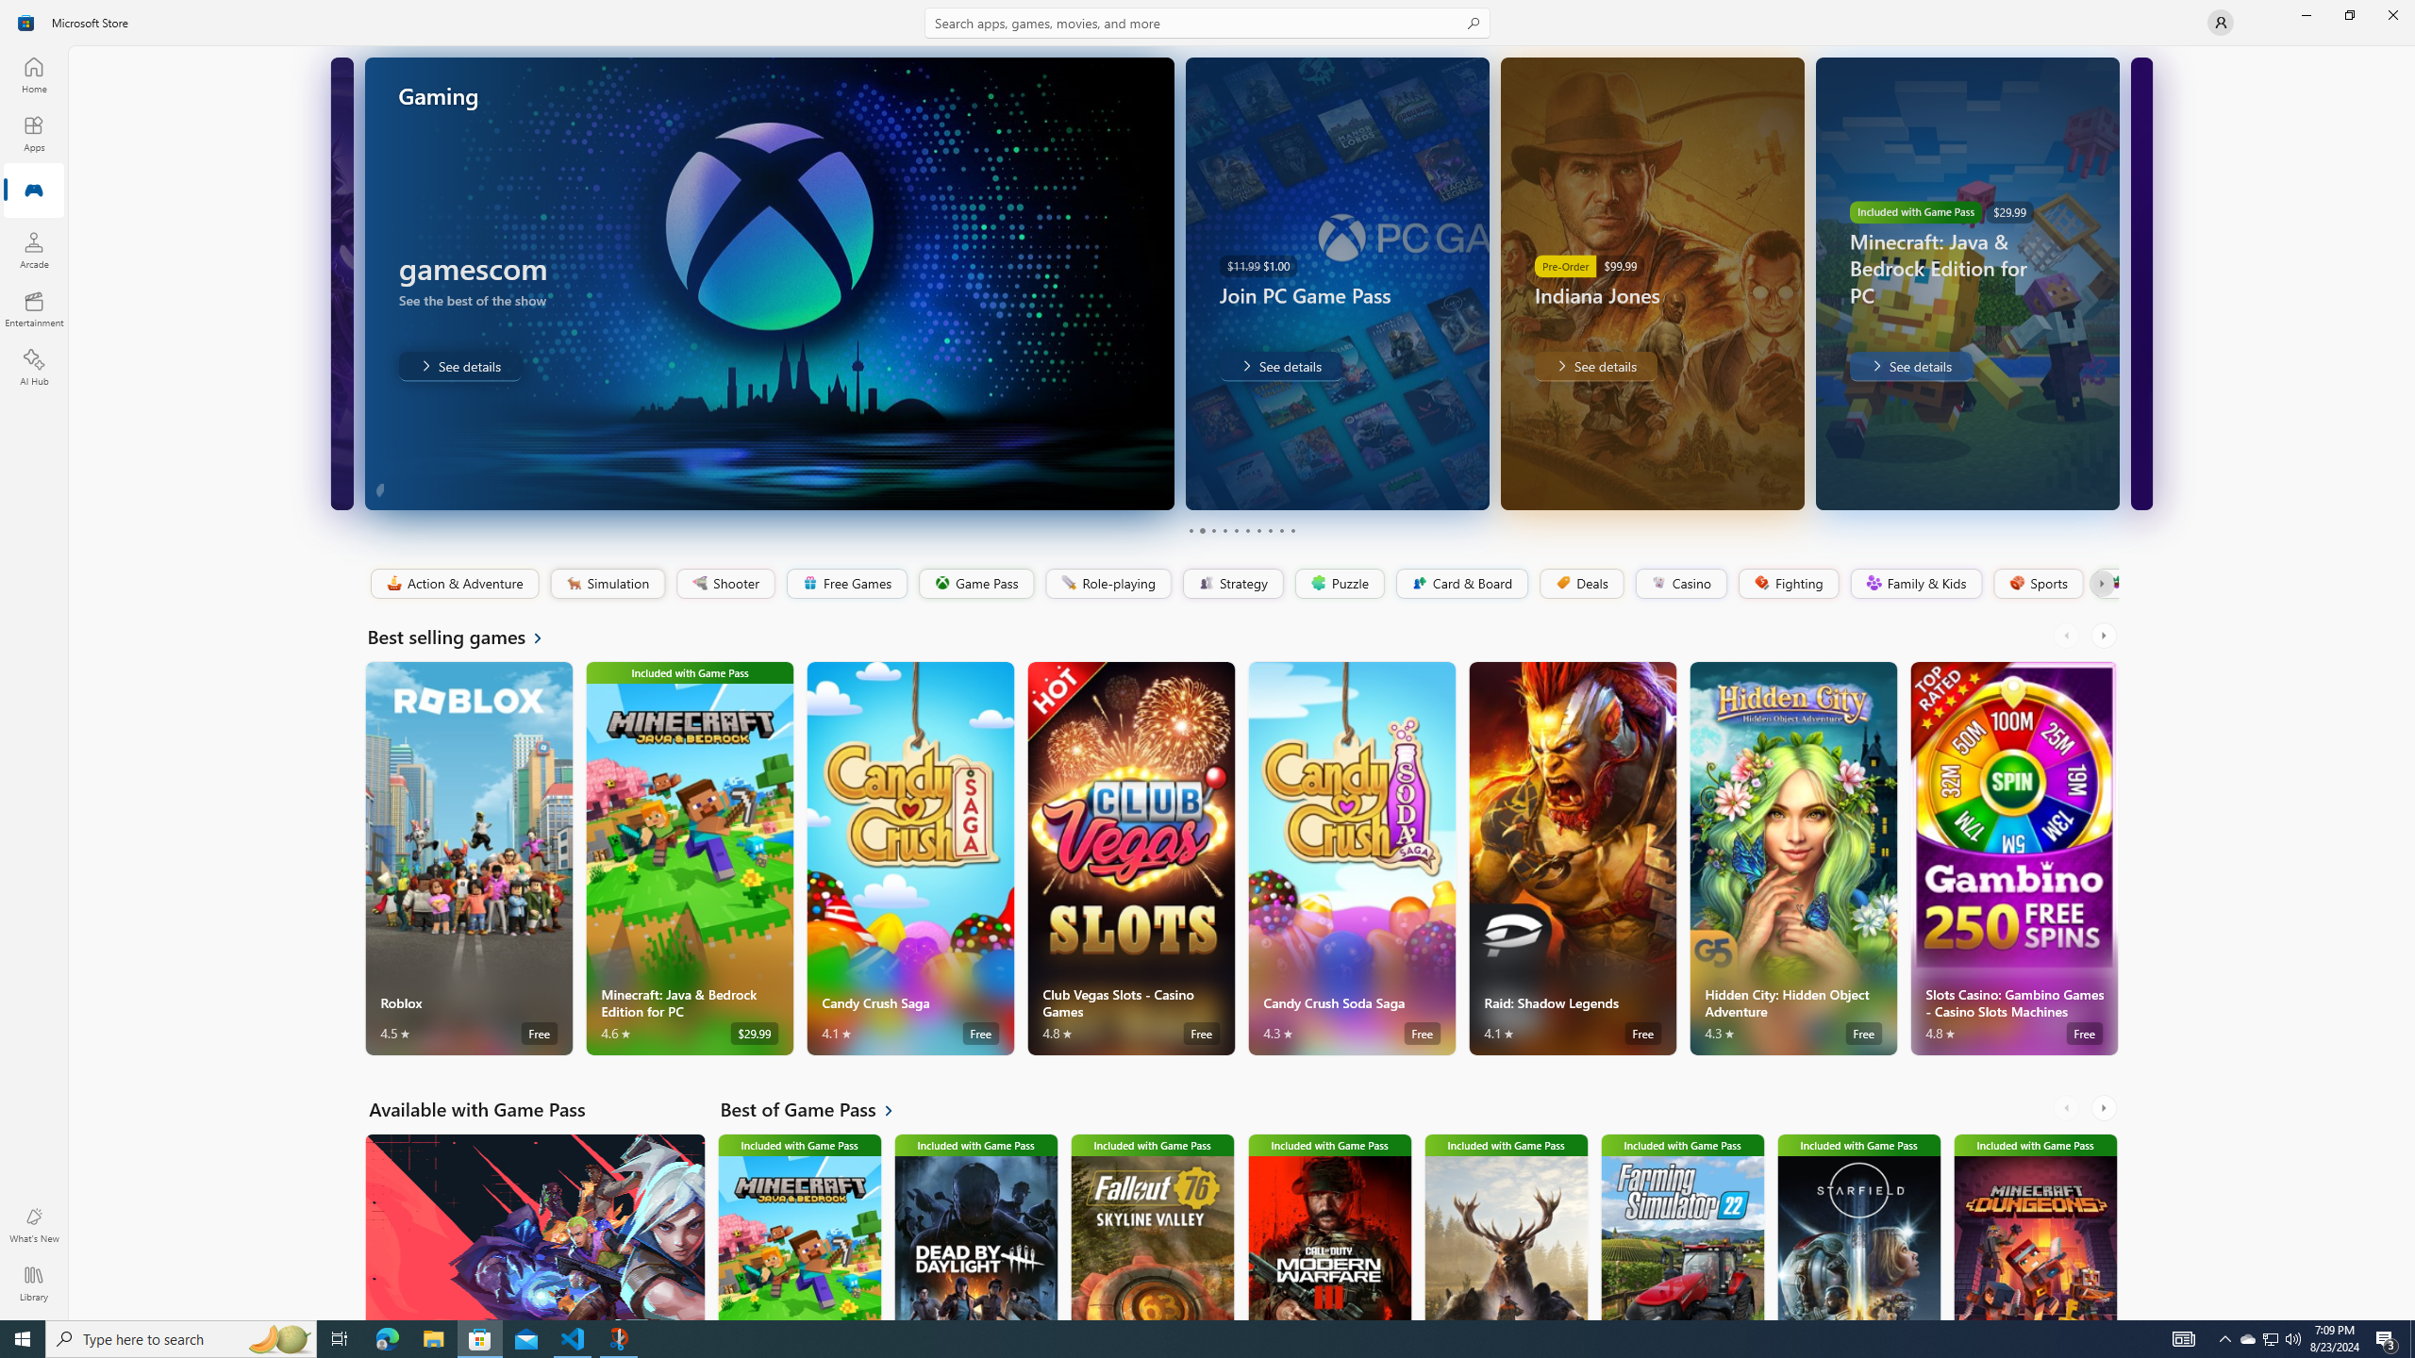 This screenshot has width=2415, height=1358. Describe the element at coordinates (1580, 584) in the screenshot. I see `Deals` at that location.